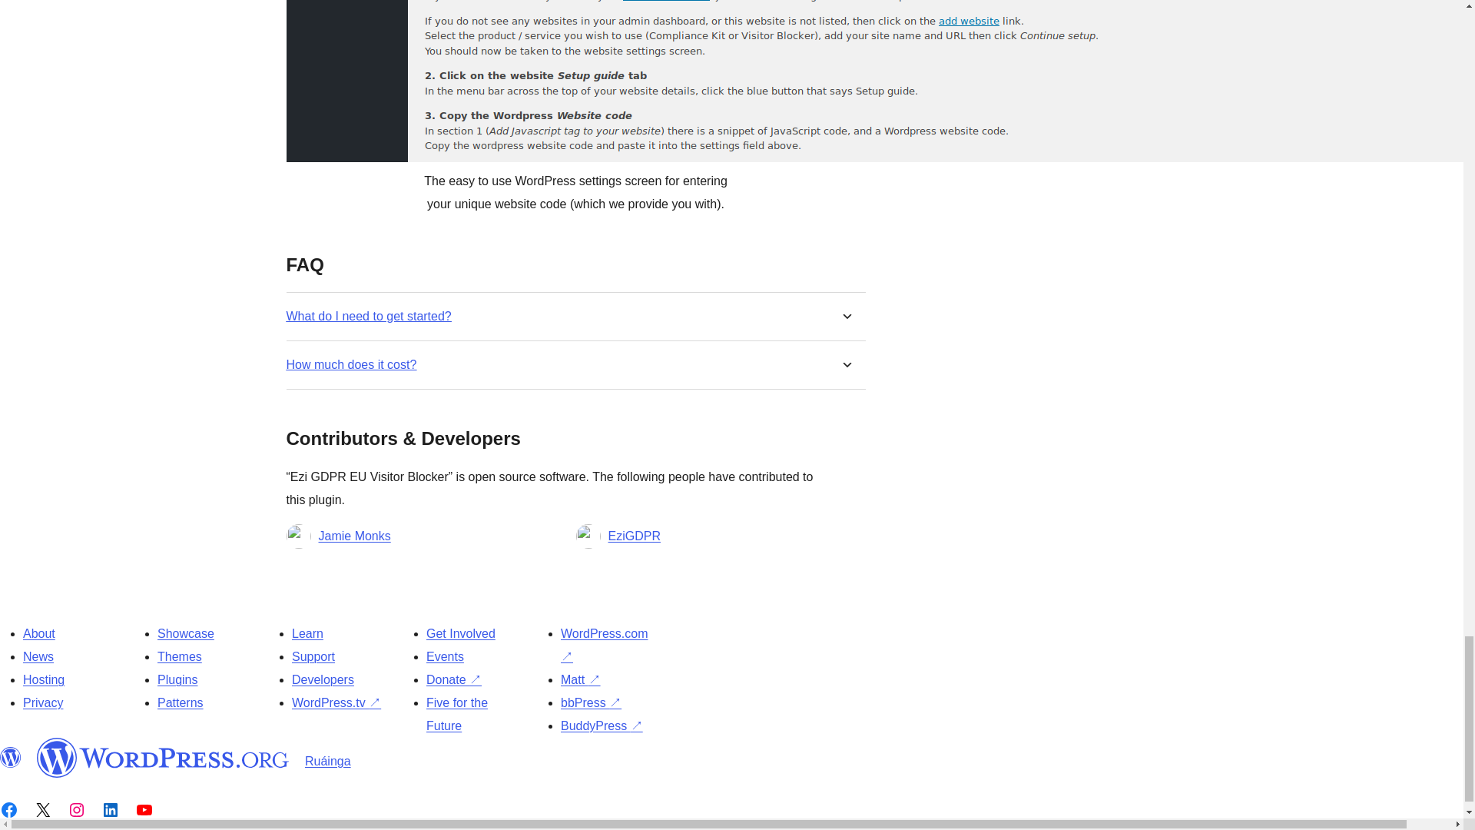 This screenshot has width=1475, height=830. I want to click on WordPress.org, so click(163, 758).